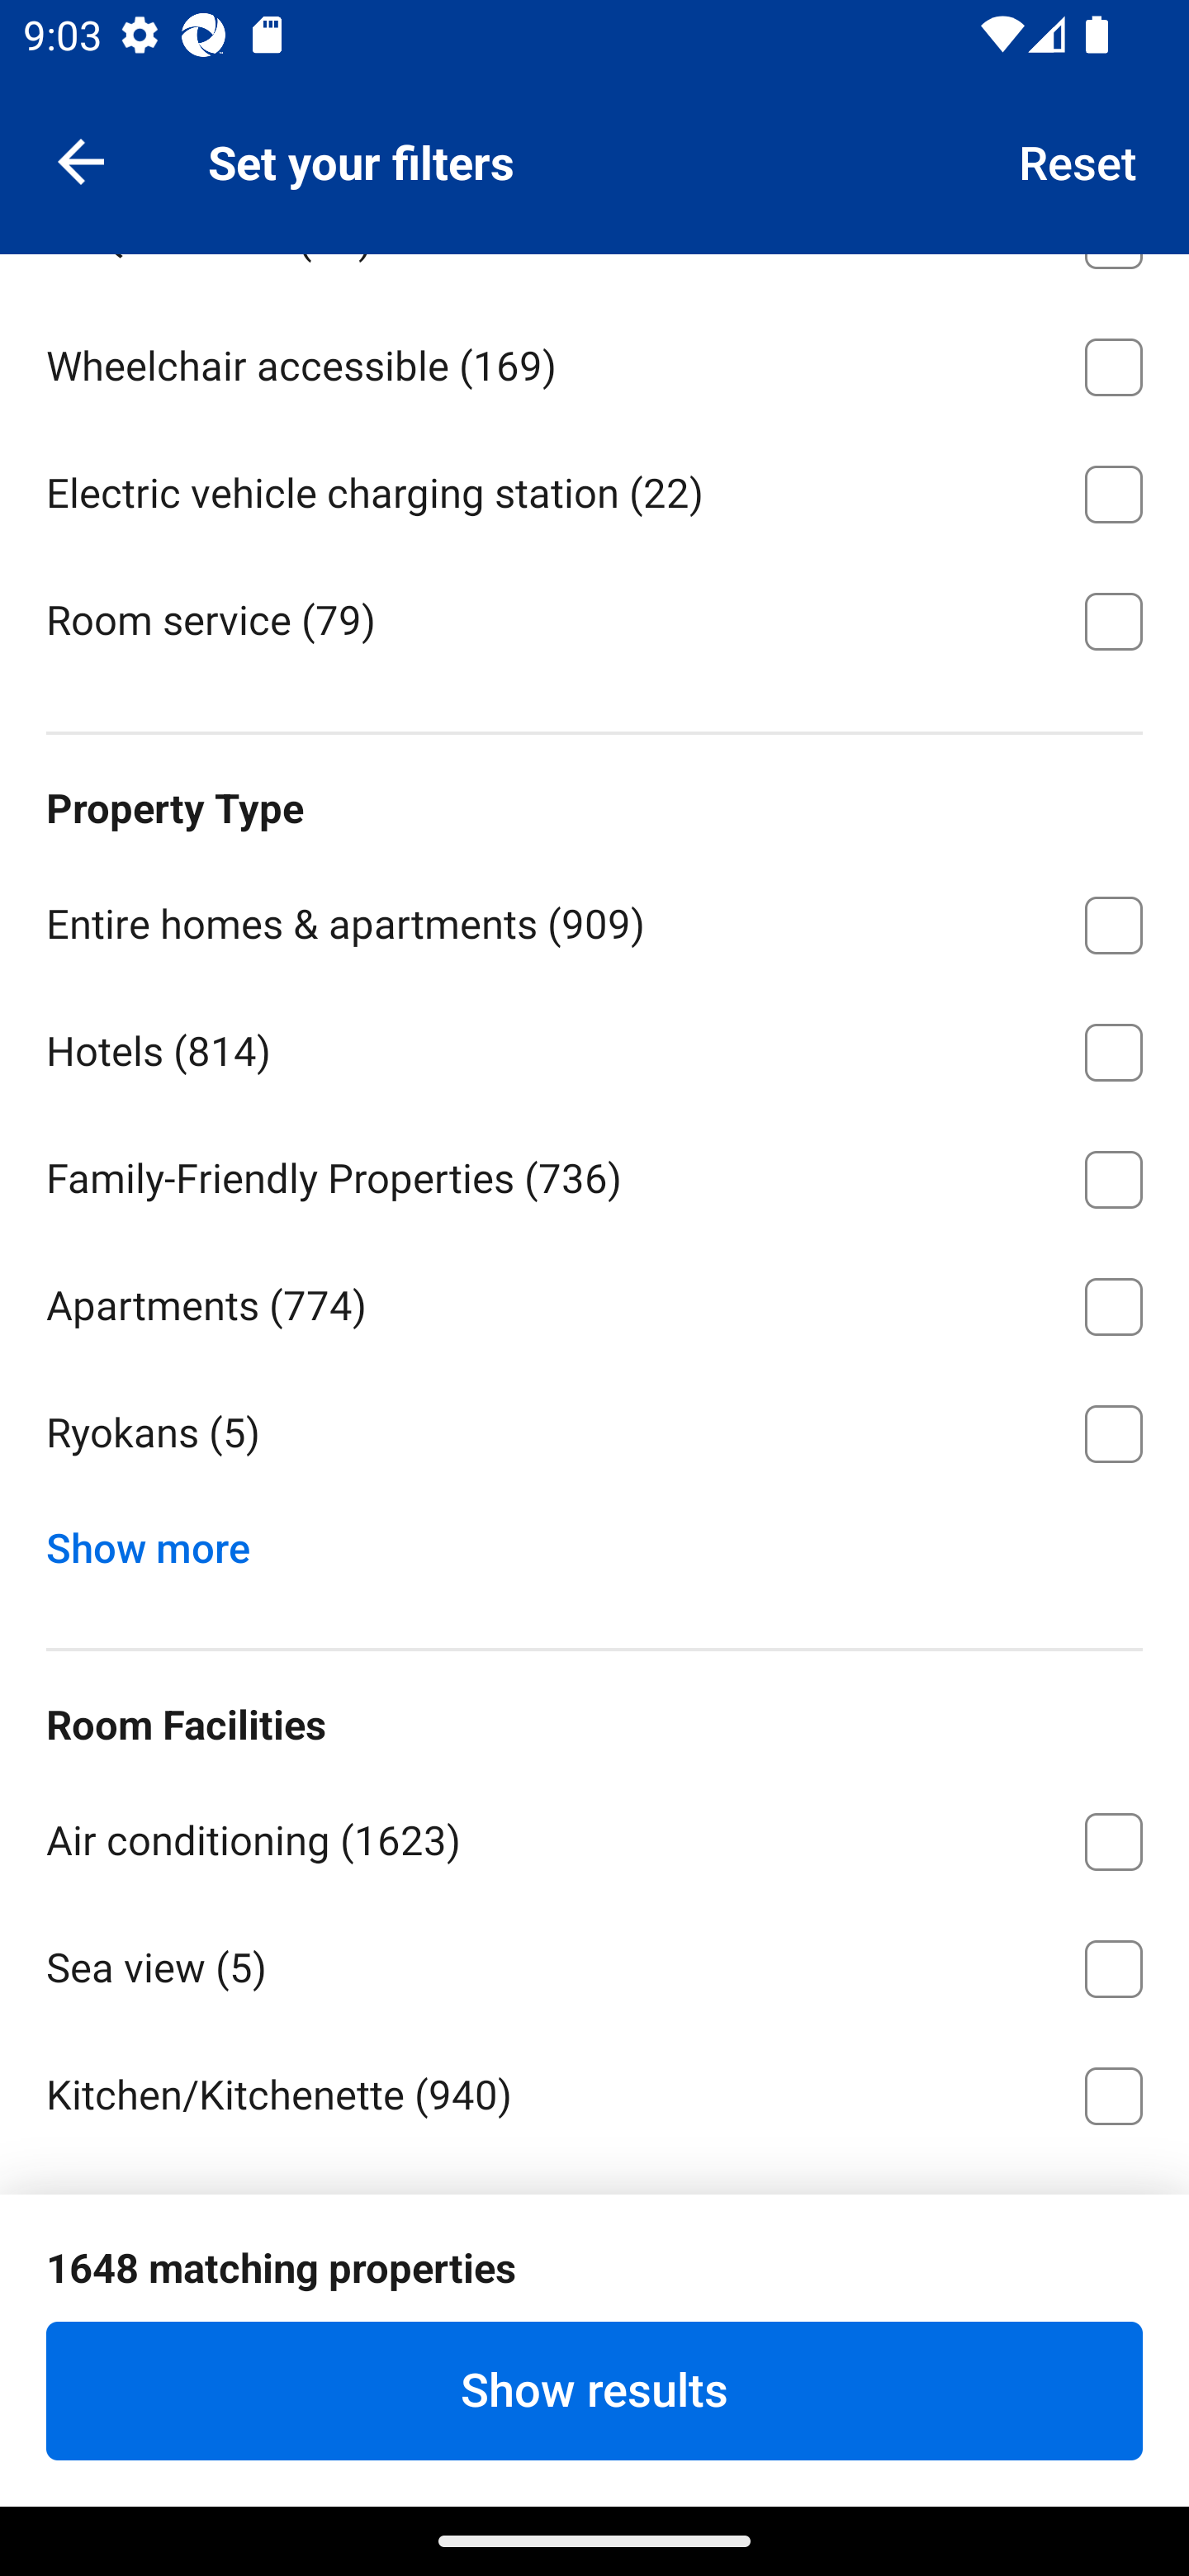 This screenshot has width=1189, height=2576. What do you see at coordinates (594, 2390) in the screenshot?
I see `Show results` at bounding box center [594, 2390].